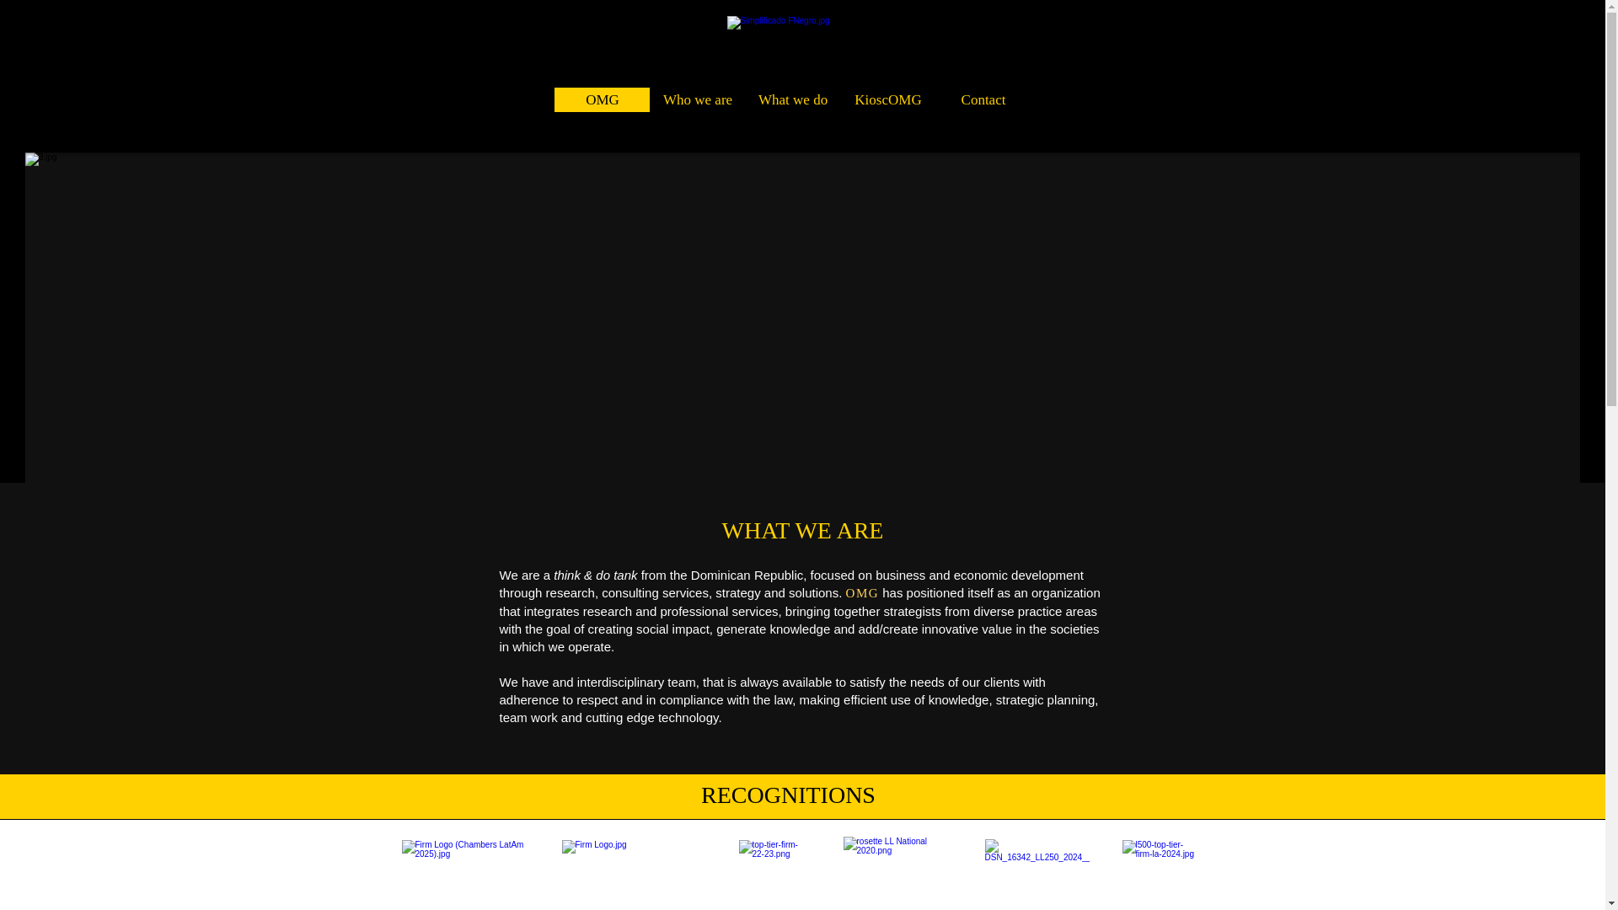  Describe the element at coordinates (983, 99) in the screenshot. I see `Contact` at that location.